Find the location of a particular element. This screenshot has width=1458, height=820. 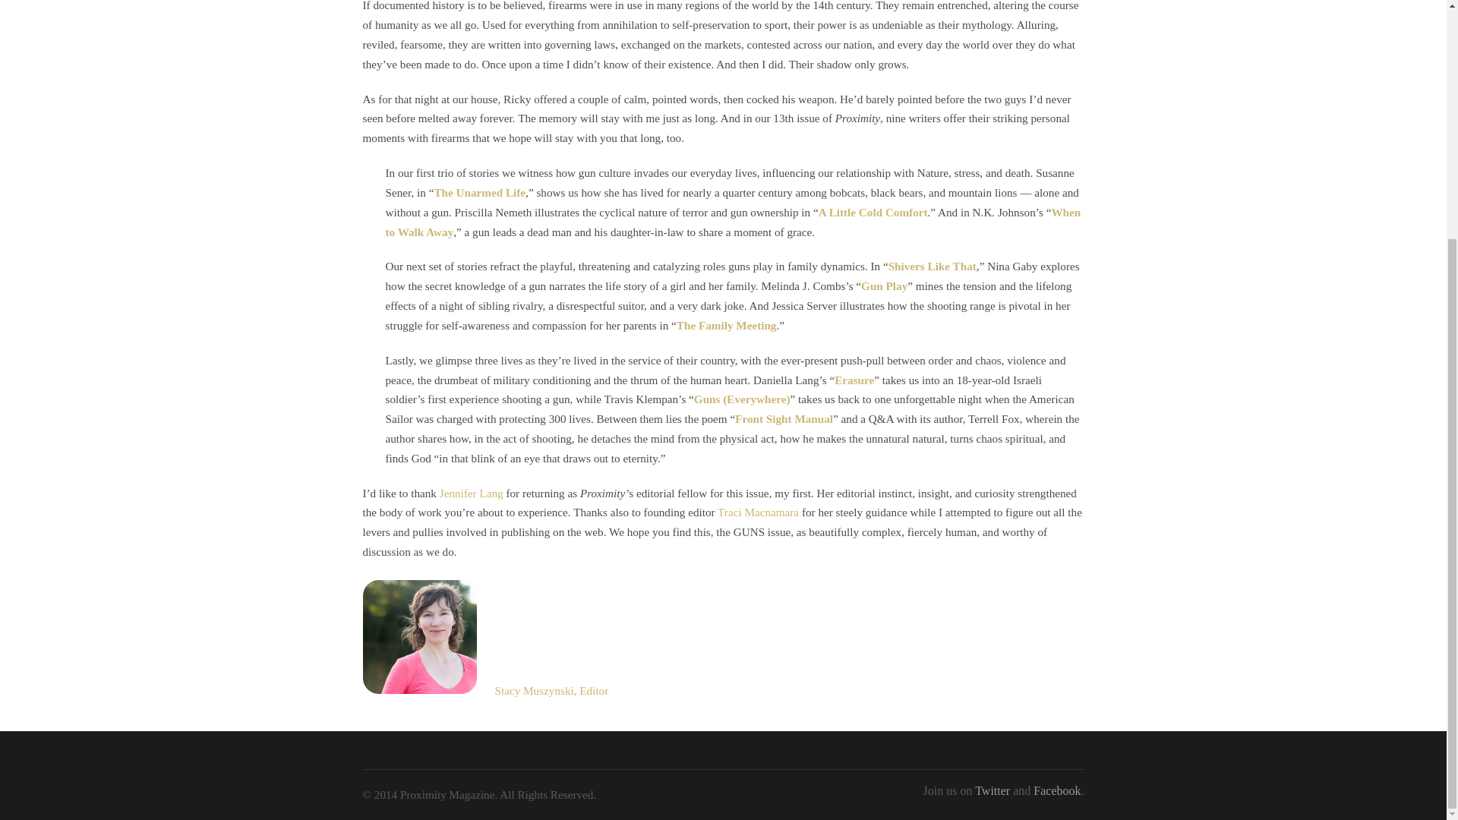

Traci Macnamara is located at coordinates (758, 512).